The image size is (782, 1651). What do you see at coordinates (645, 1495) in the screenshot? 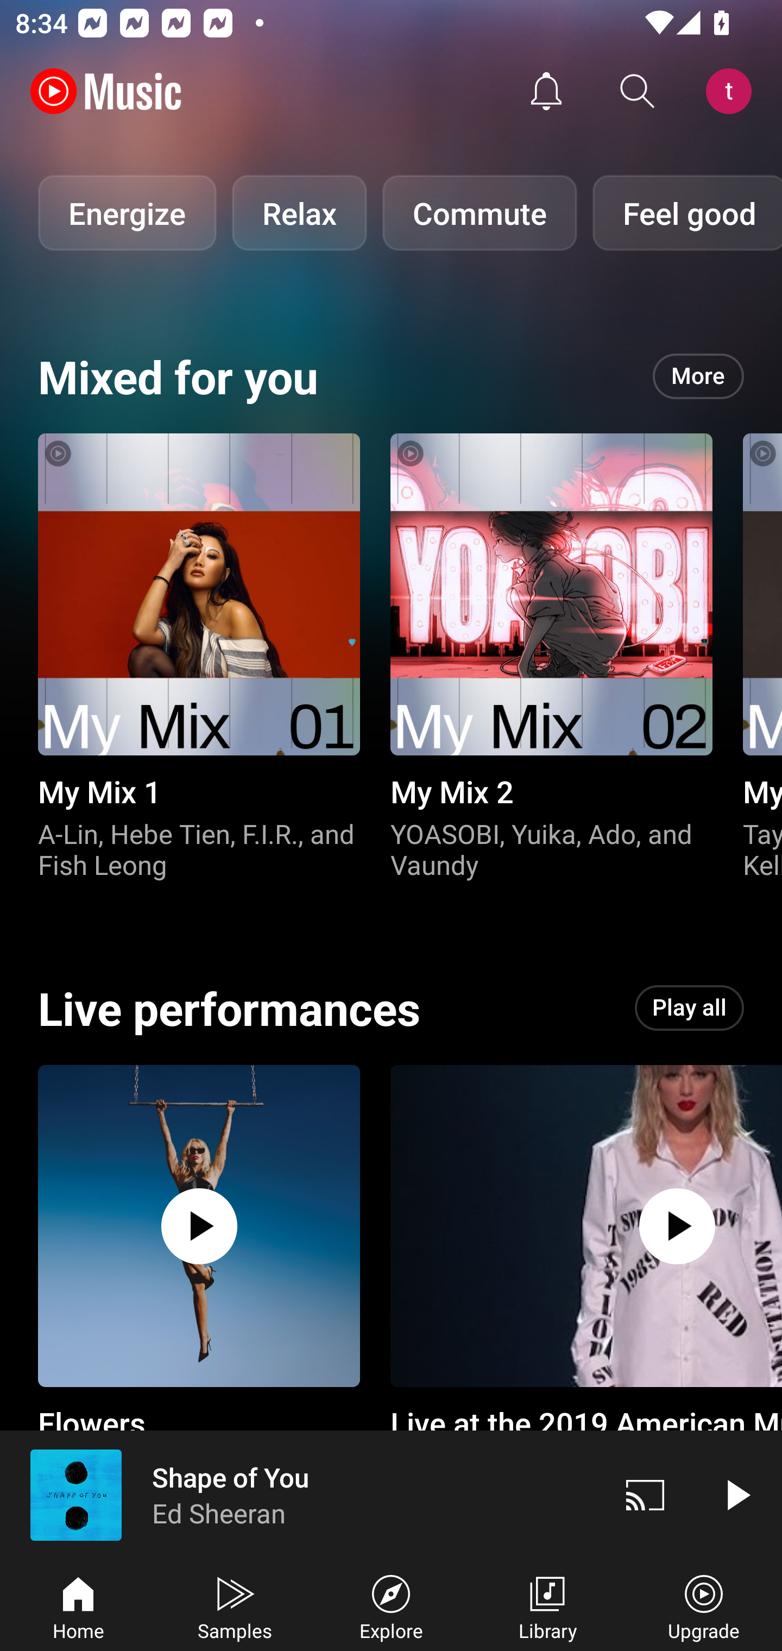
I see `Cast. Disconnected` at bounding box center [645, 1495].